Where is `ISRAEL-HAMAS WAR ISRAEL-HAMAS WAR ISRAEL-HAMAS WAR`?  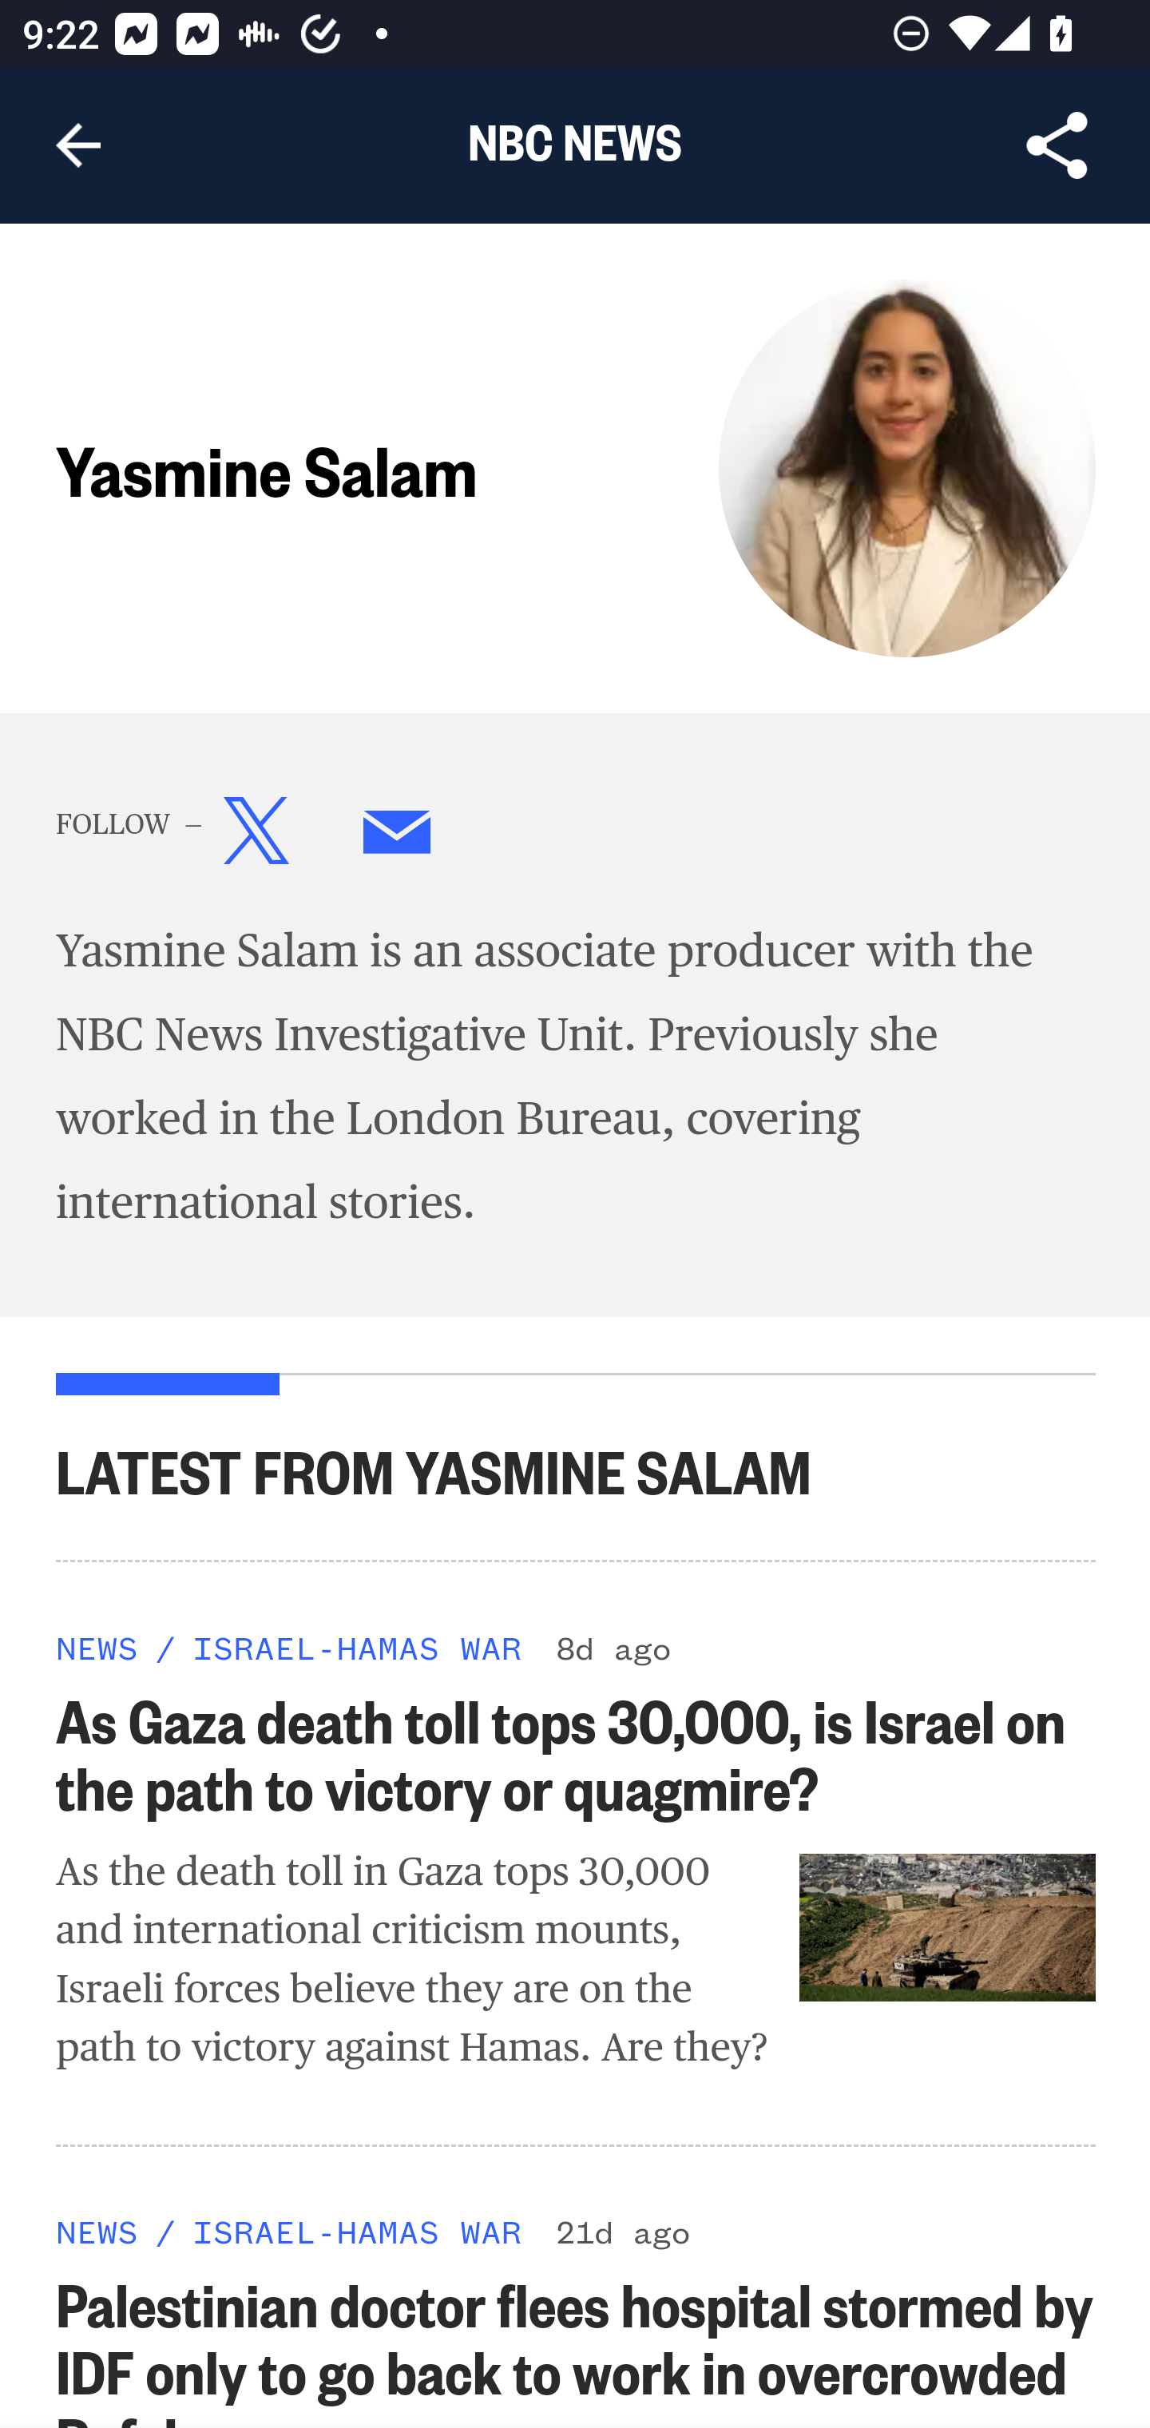 ISRAEL-HAMAS WAR ISRAEL-HAMAS WAR ISRAEL-HAMAS WAR is located at coordinates (355, 1645).